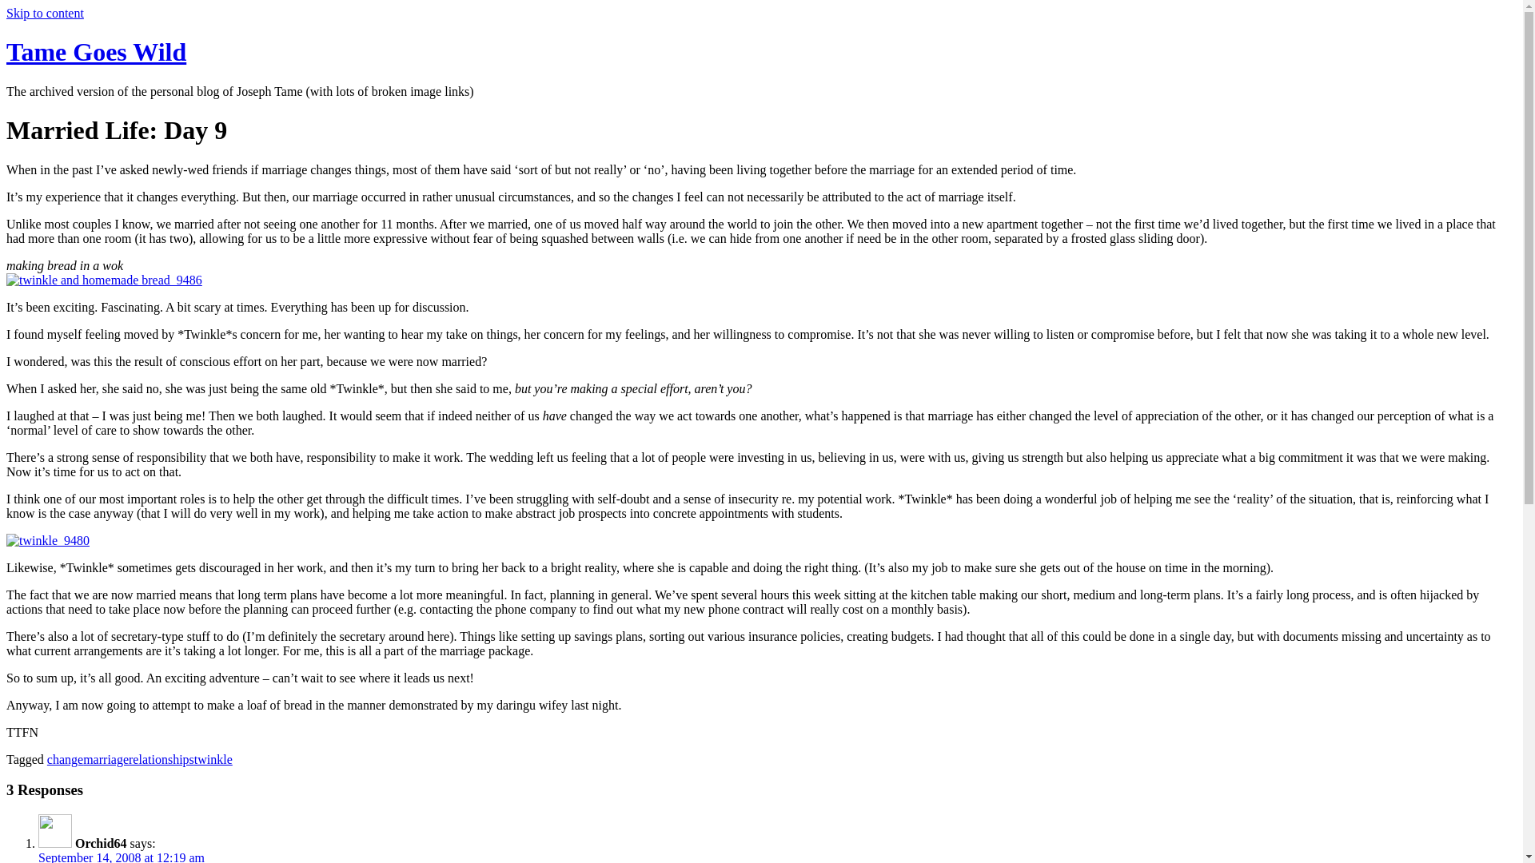 This screenshot has height=863, width=1535. What do you see at coordinates (122, 857) in the screenshot?
I see `September 14, 2008 at 12:19 am` at bounding box center [122, 857].